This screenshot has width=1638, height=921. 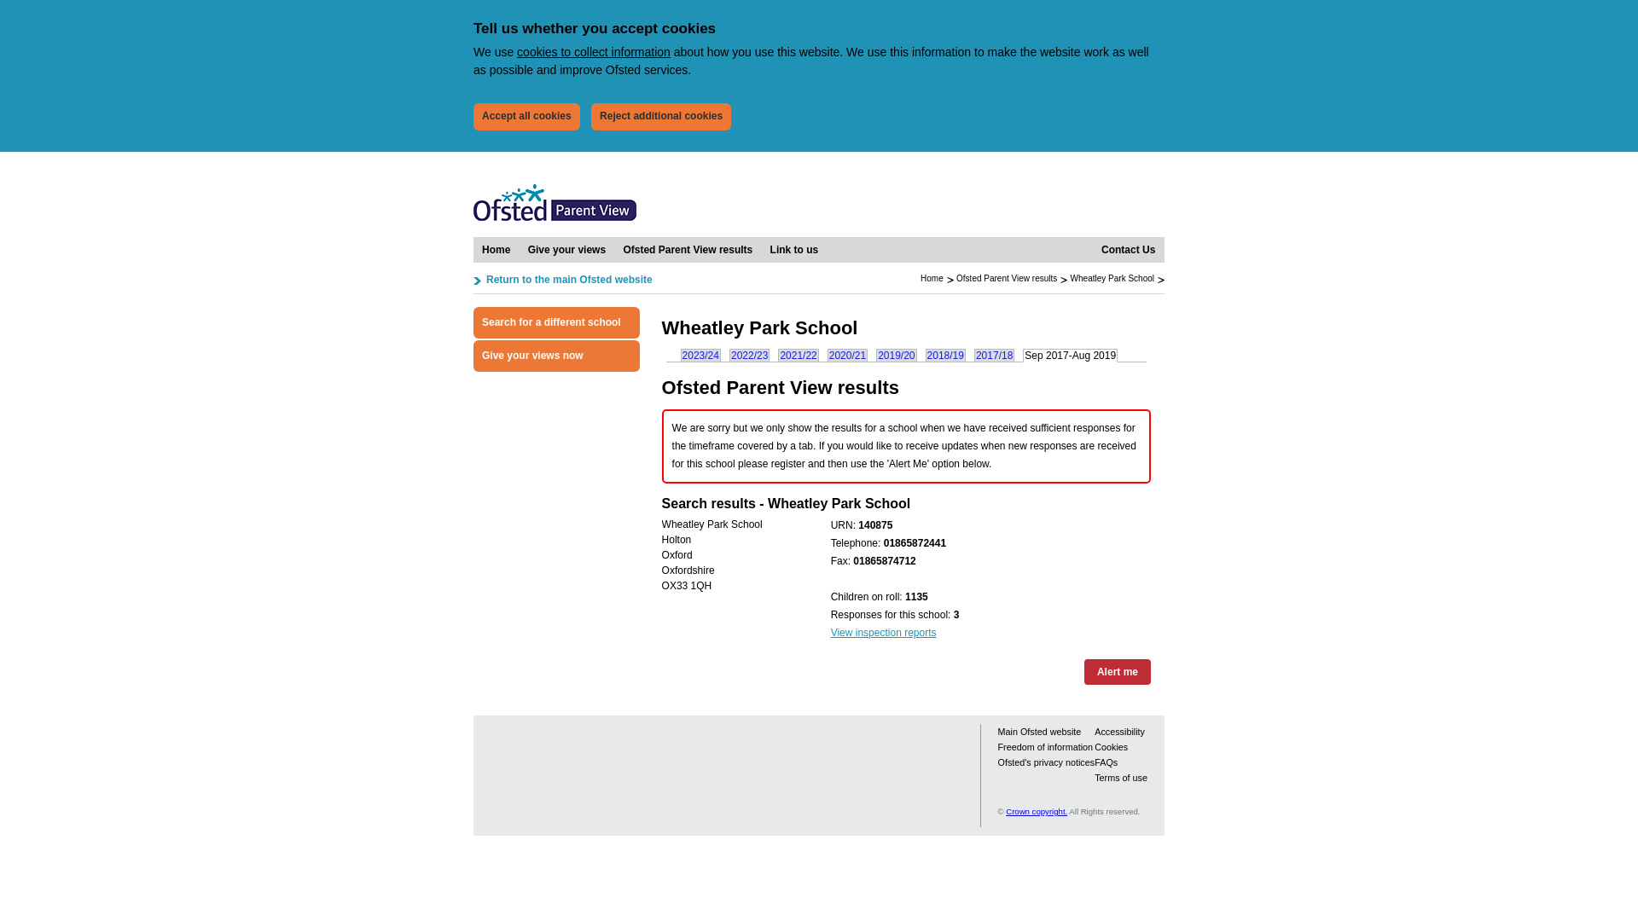 What do you see at coordinates (1036, 811) in the screenshot?
I see `Crown copyright.` at bounding box center [1036, 811].